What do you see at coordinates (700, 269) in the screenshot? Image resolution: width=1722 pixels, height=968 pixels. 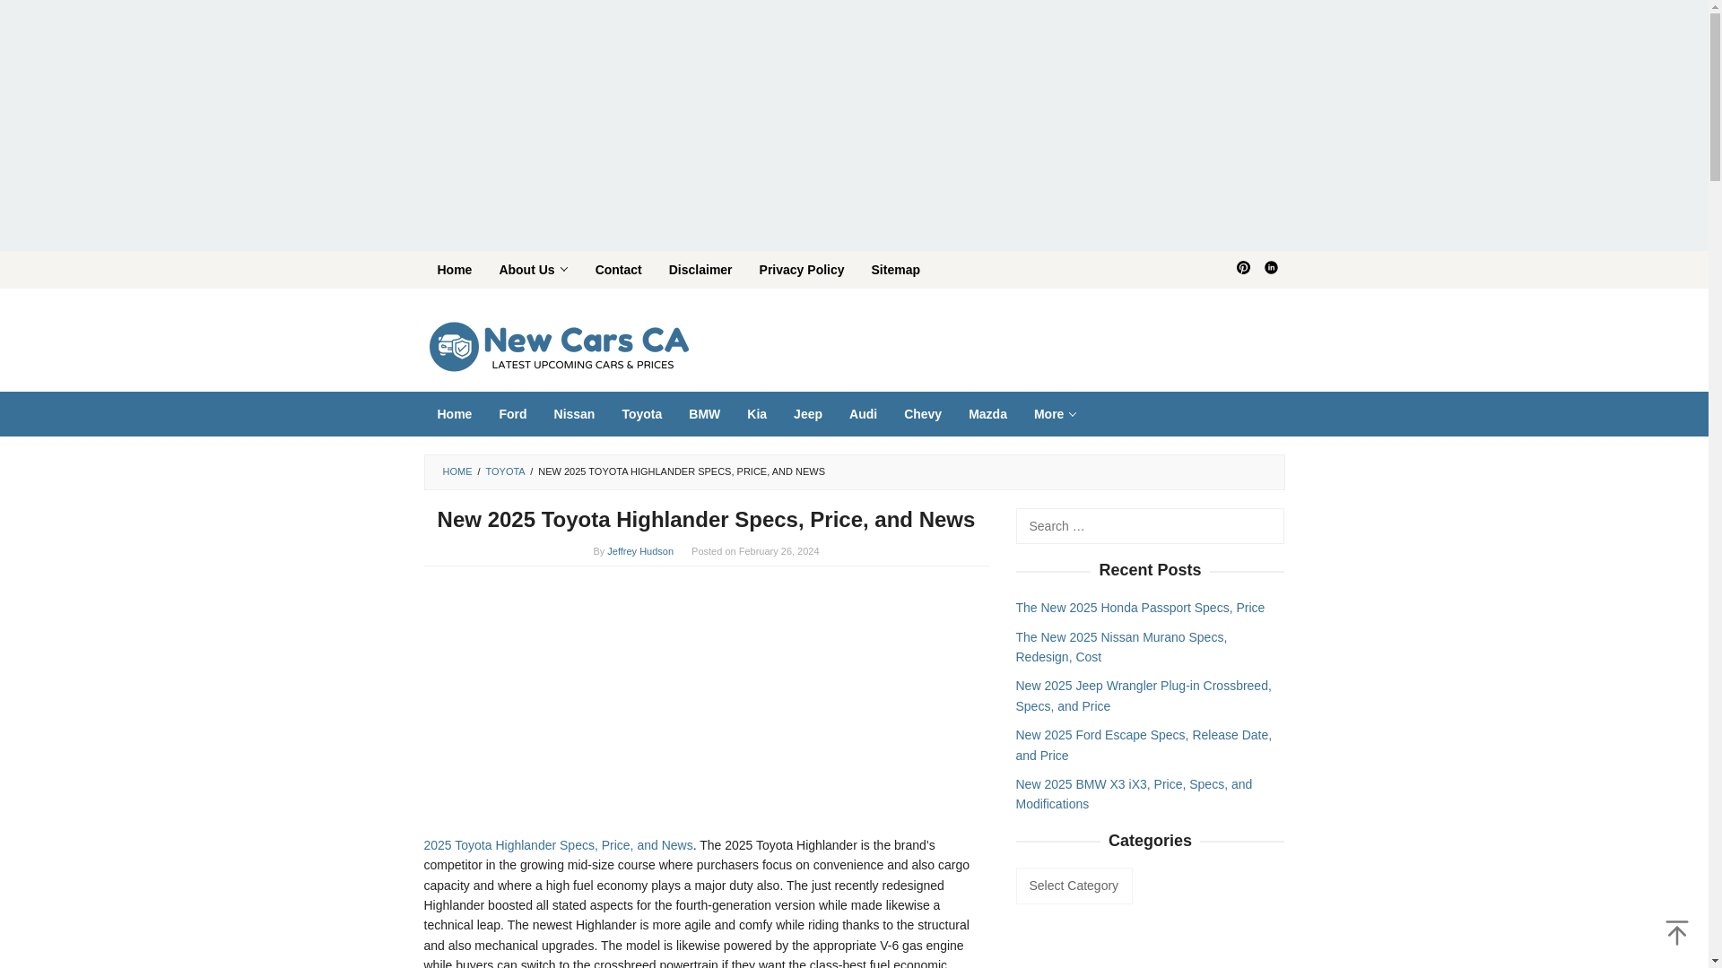 I see `Disclaimer` at bounding box center [700, 269].